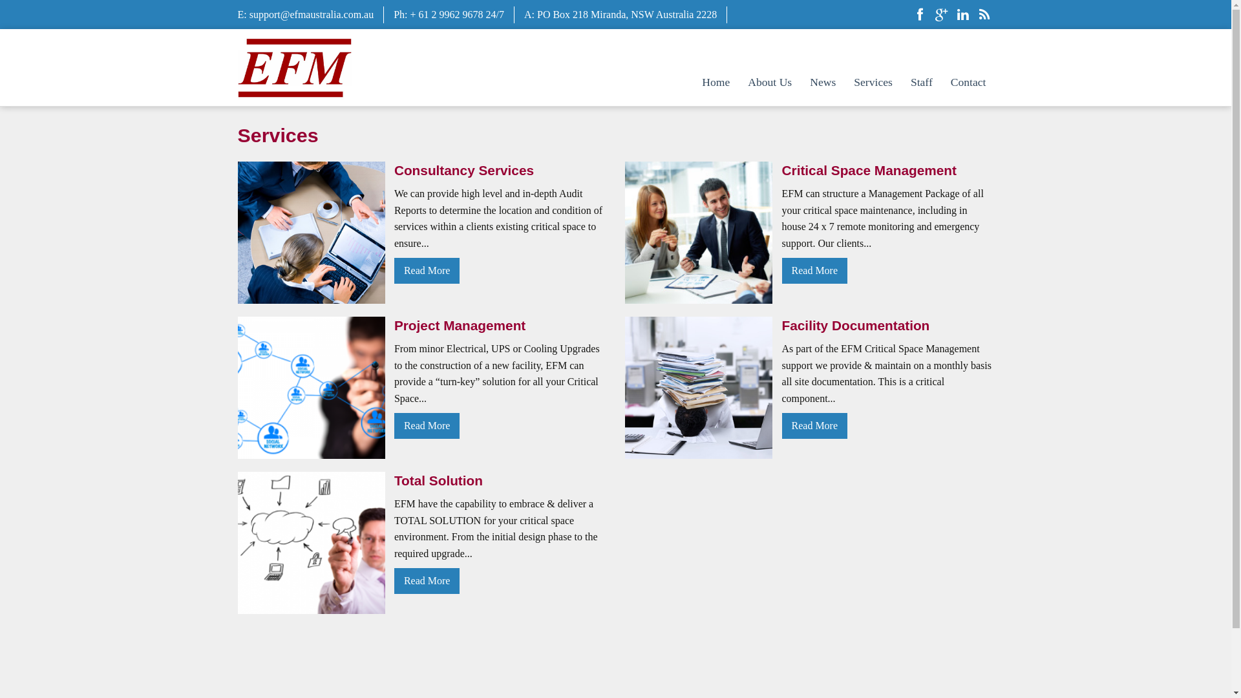  What do you see at coordinates (770, 83) in the screenshot?
I see `About Us` at bounding box center [770, 83].